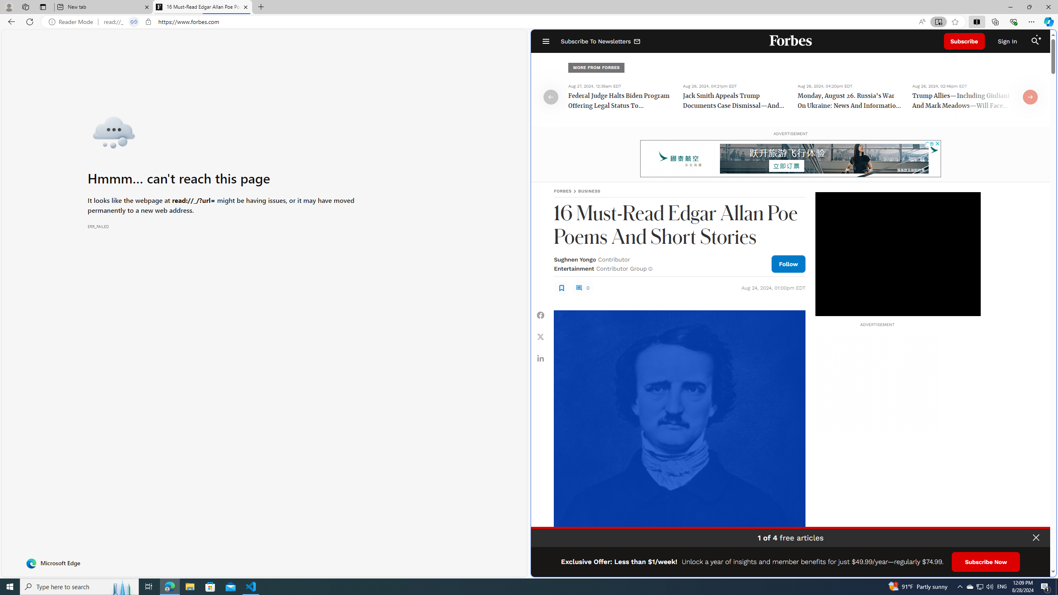 The width and height of the screenshot is (1058, 595). Describe the element at coordinates (589, 191) in the screenshot. I see `BUSINESS` at that location.